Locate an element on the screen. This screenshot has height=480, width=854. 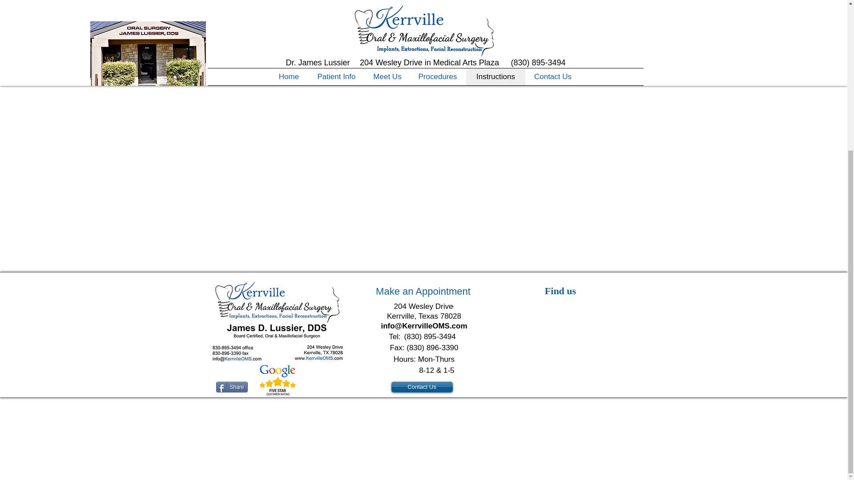
Share is located at coordinates (231, 387).